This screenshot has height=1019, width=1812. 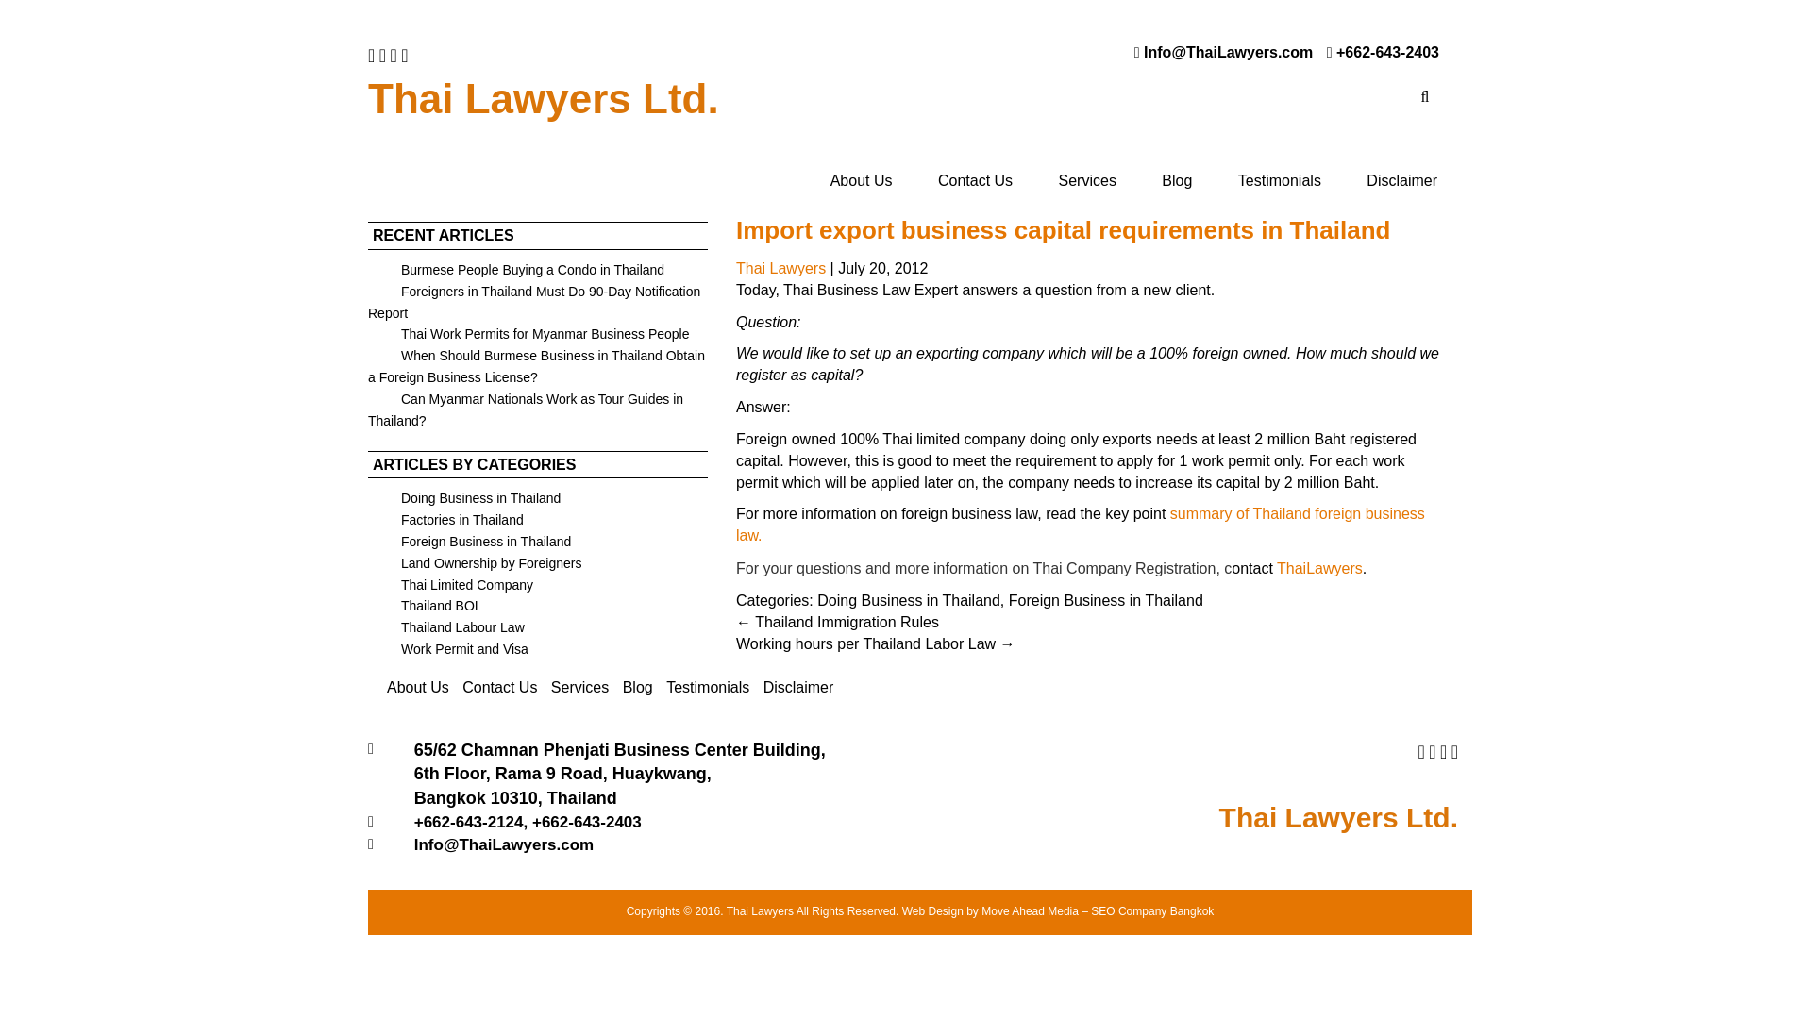 I want to click on Thai Lawyers, so click(x=780, y=268).